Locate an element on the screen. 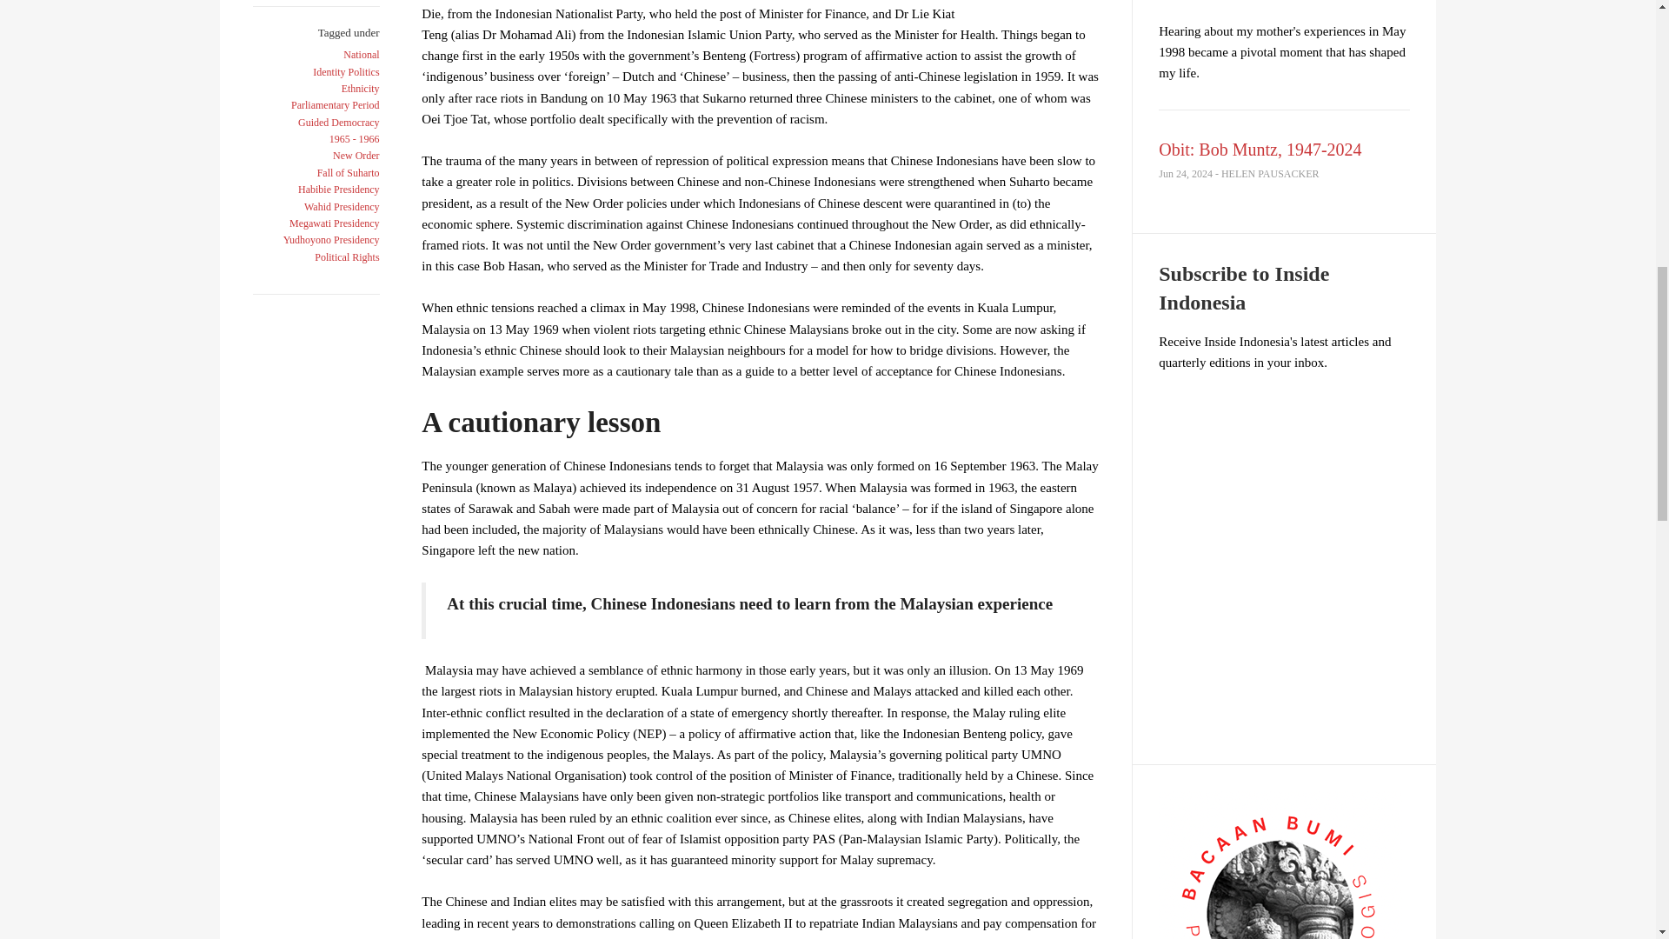  Obit: Bob Muntz, 1947-2024 is located at coordinates (1260, 149).